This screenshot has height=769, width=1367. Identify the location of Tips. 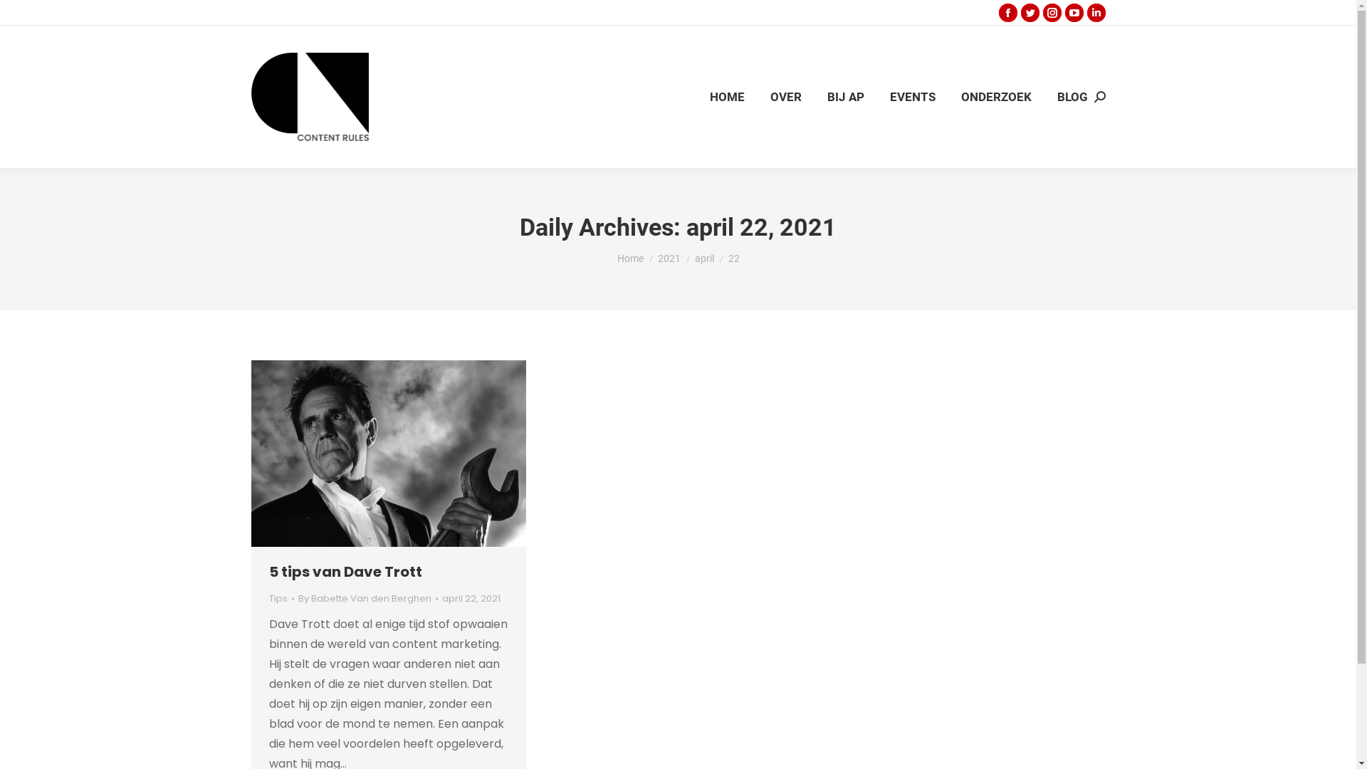
(278, 598).